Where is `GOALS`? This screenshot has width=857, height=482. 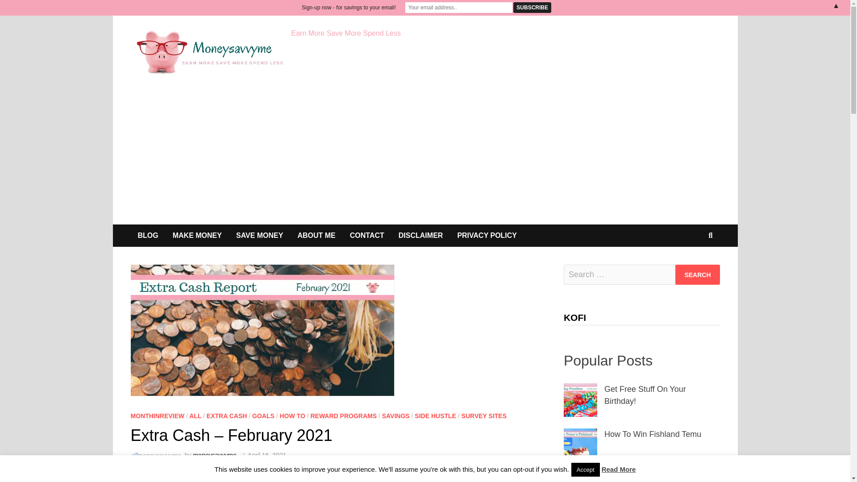
GOALS is located at coordinates (263, 416).